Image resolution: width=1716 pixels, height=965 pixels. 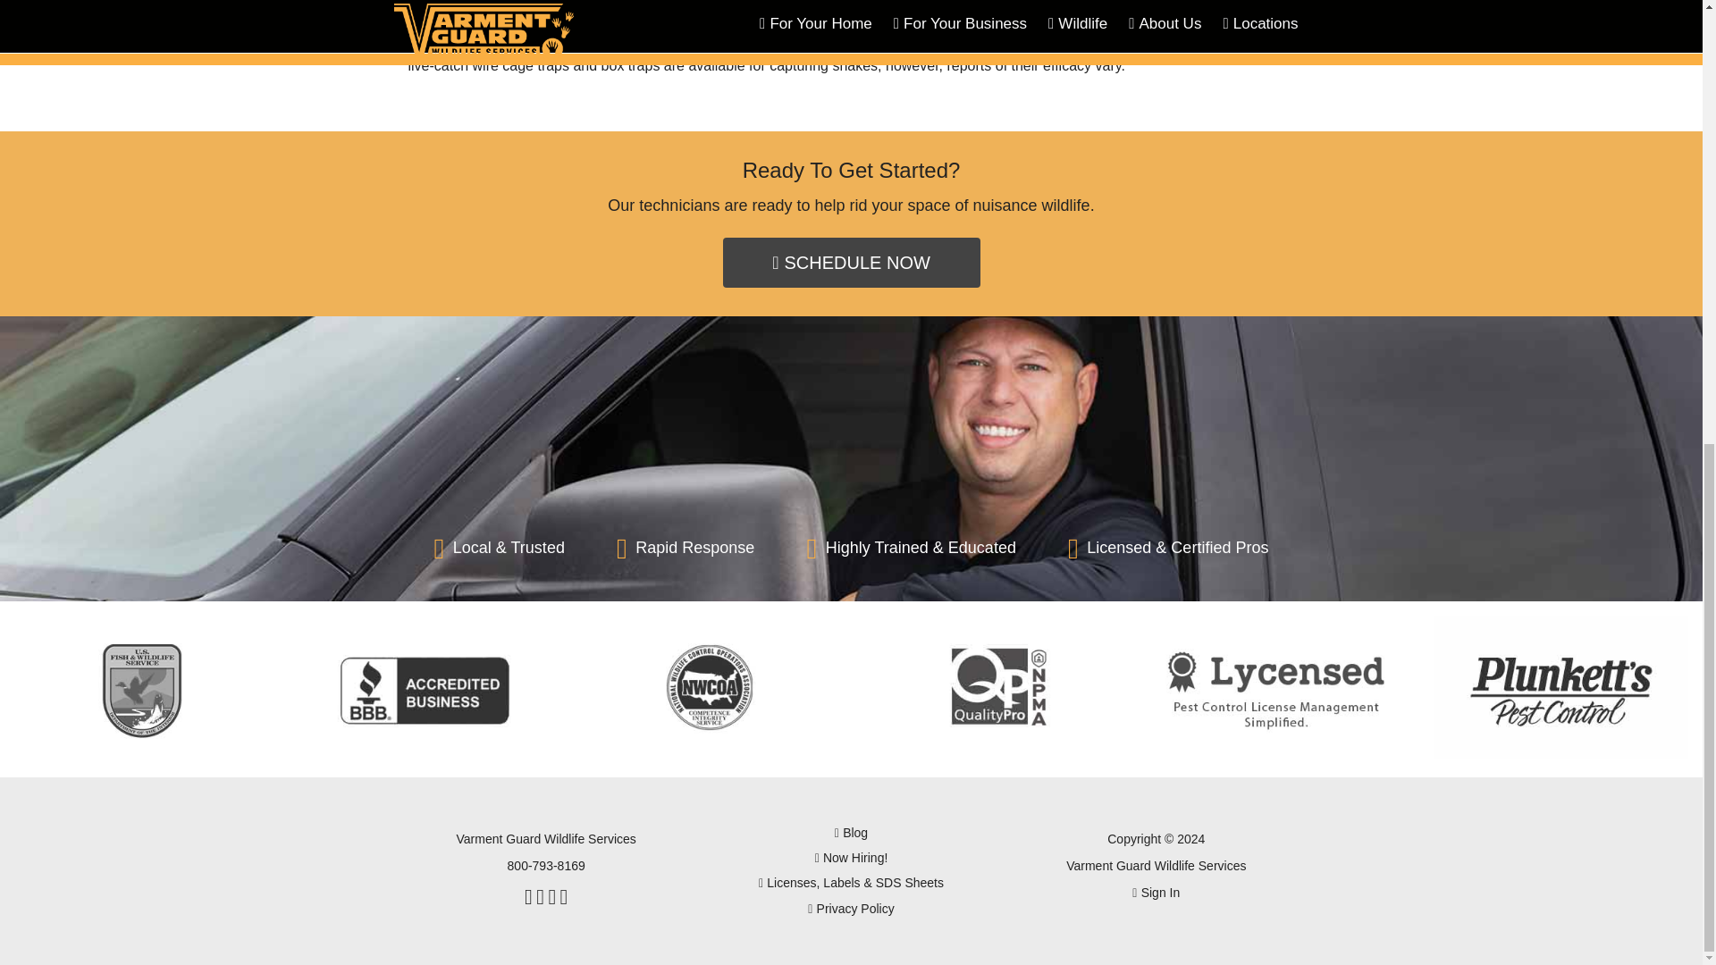 I want to click on SCHEDULE NOW, so click(x=851, y=262).